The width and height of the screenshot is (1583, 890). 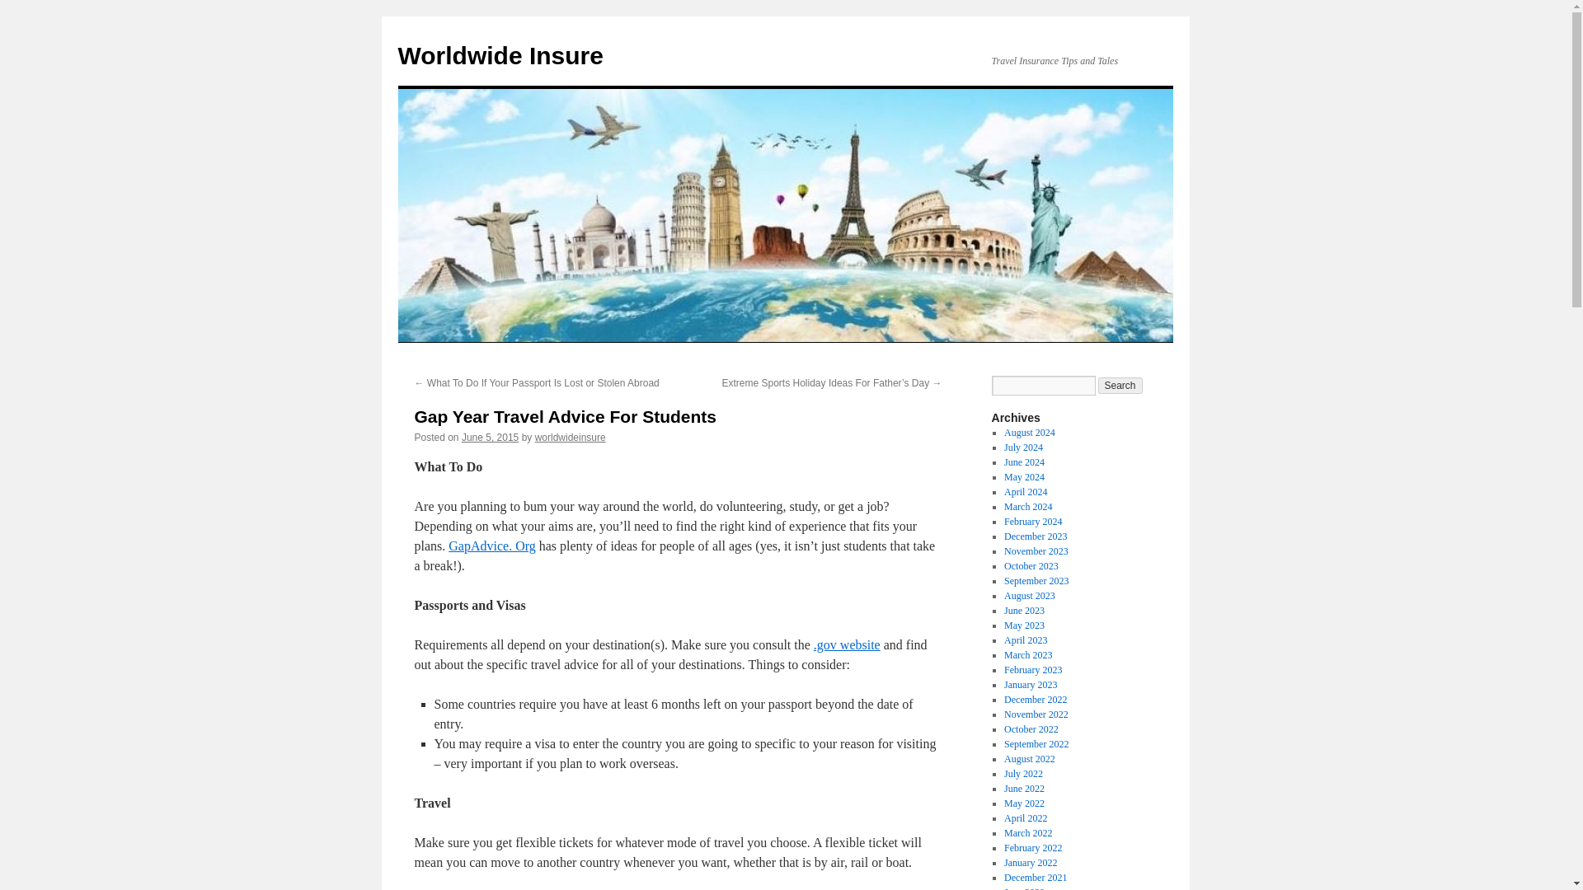 I want to click on December 2023, so click(x=1036, y=536).